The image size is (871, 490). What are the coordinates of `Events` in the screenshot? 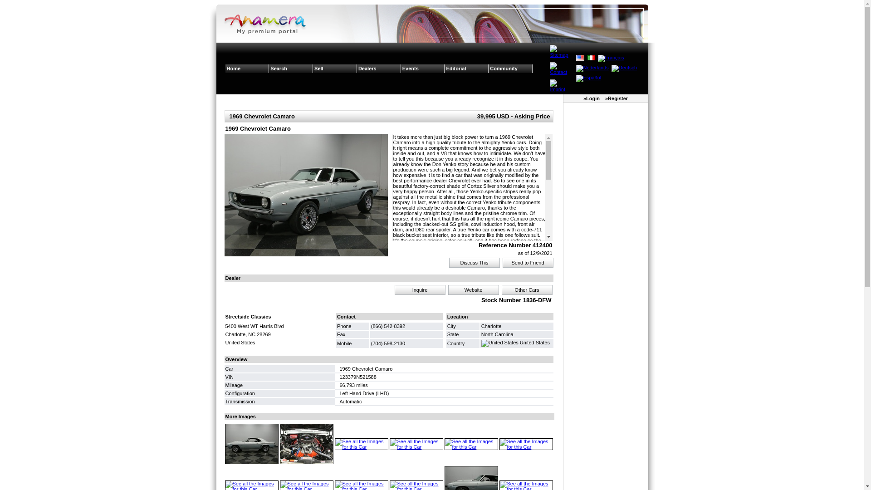 It's located at (423, 68).